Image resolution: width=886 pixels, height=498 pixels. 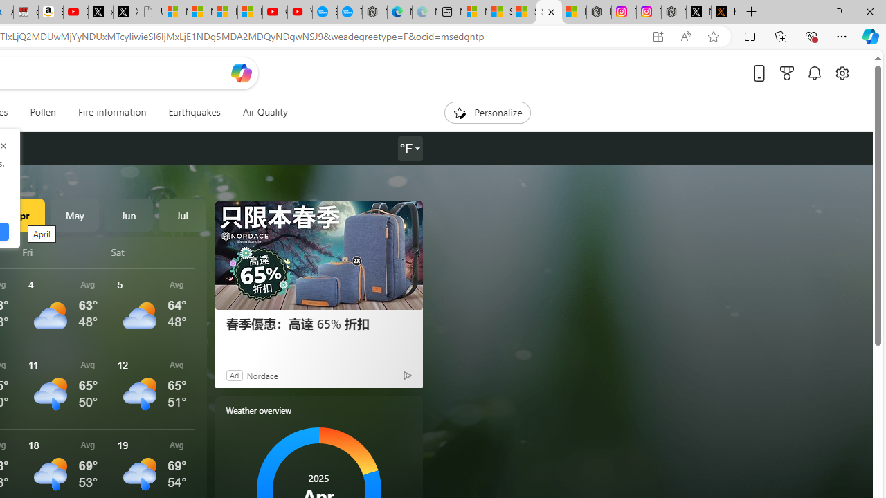 I want to click on Jun, so click(x=129, y=214).